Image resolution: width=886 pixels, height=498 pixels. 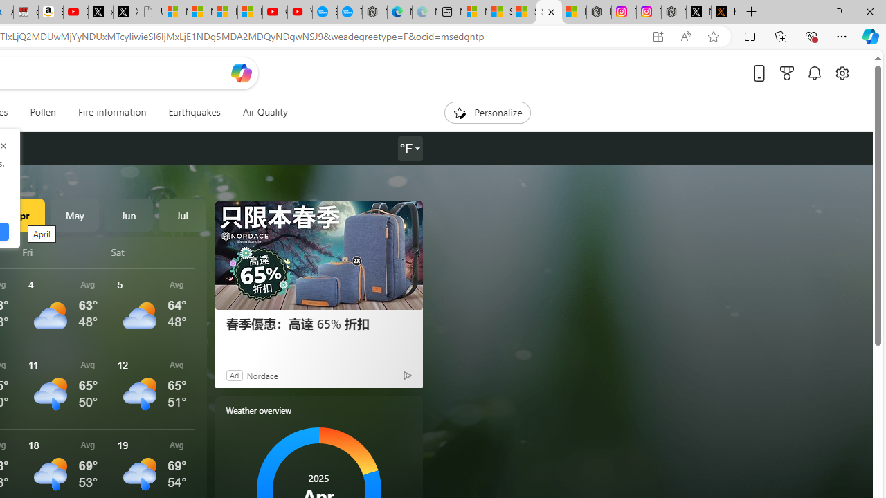 I want to click on Jun, so click(x=129, y=214).